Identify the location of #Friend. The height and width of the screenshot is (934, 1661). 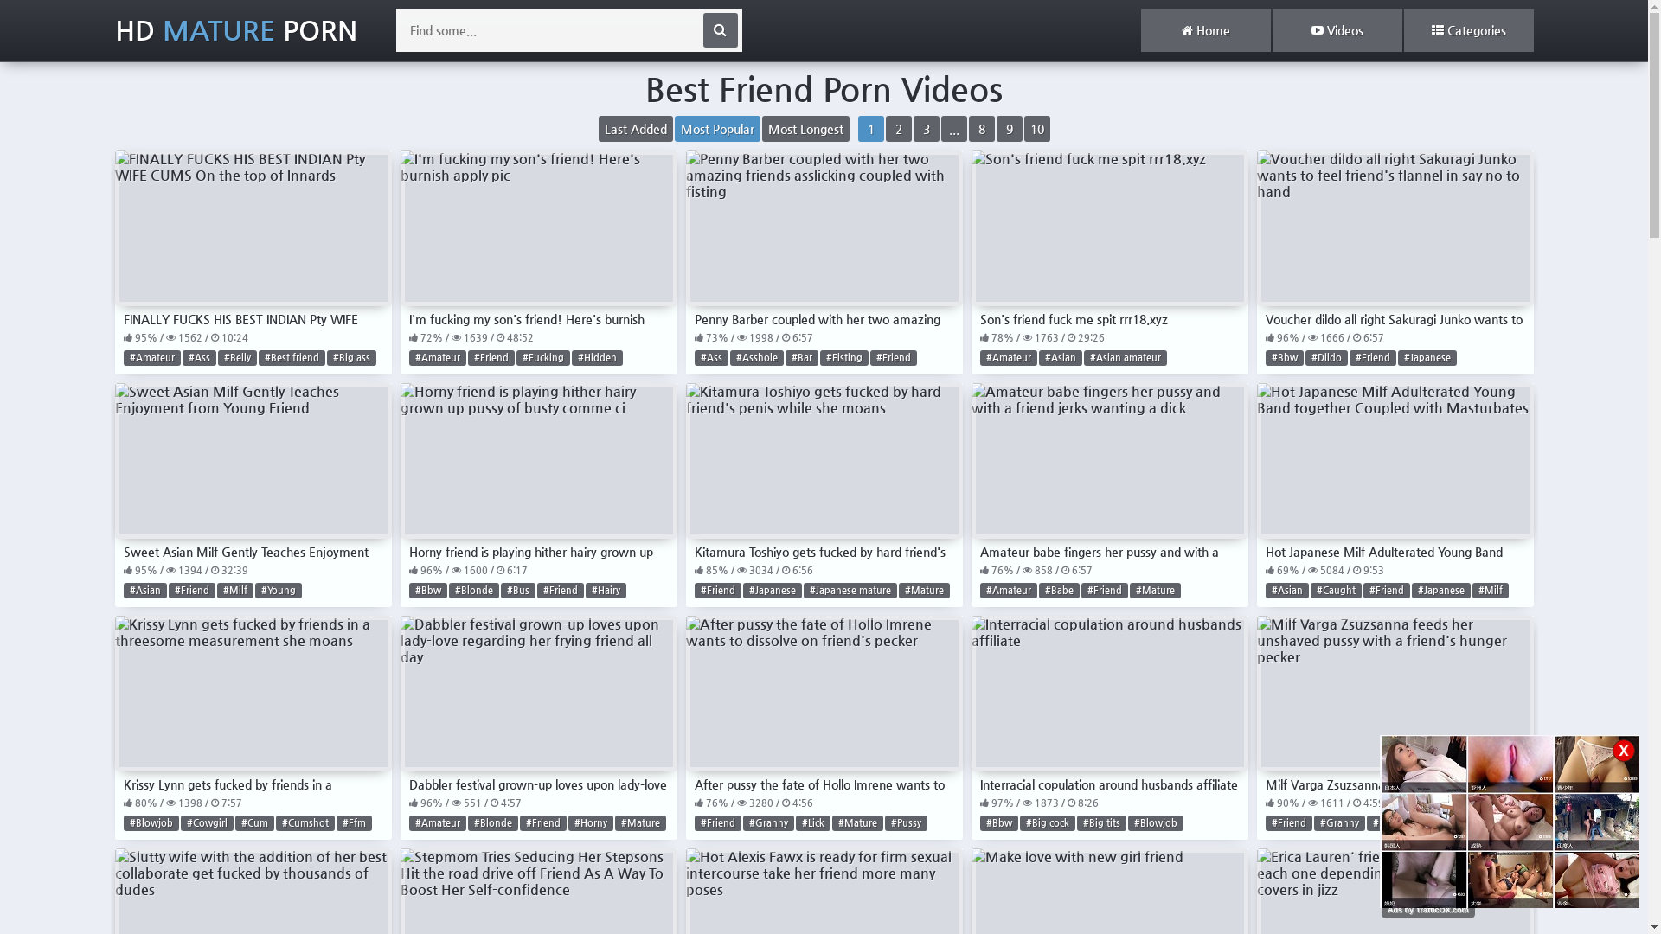
(1105, 591).